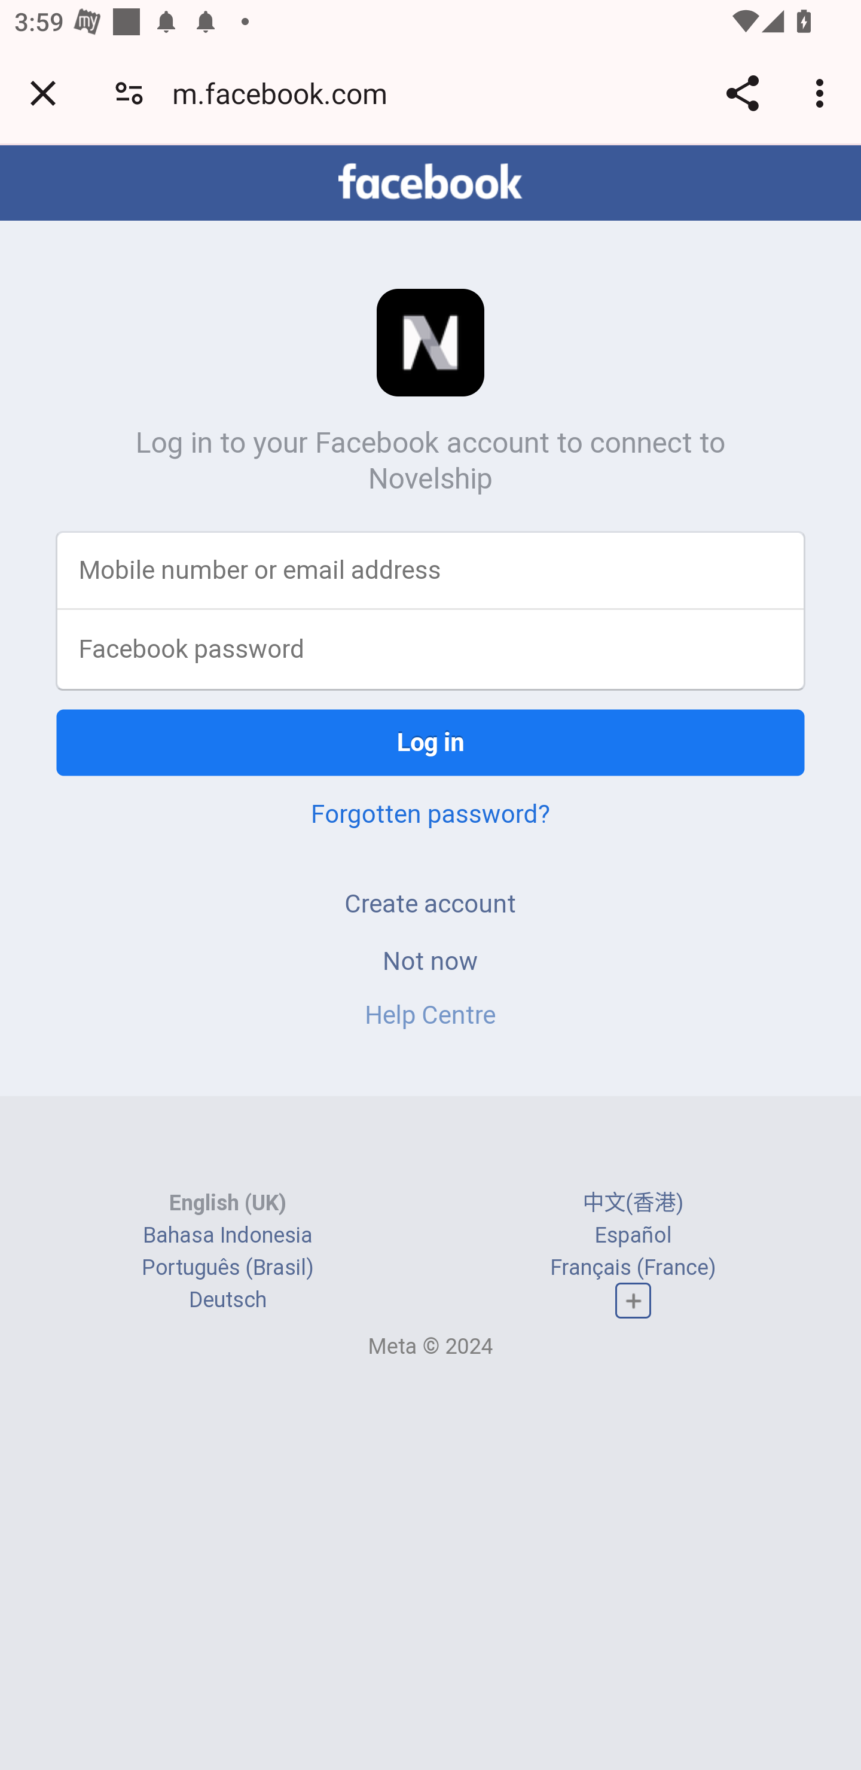 This screenshot has height=1770, width=861. I want to click on Connection is secure, so click(129, 92).